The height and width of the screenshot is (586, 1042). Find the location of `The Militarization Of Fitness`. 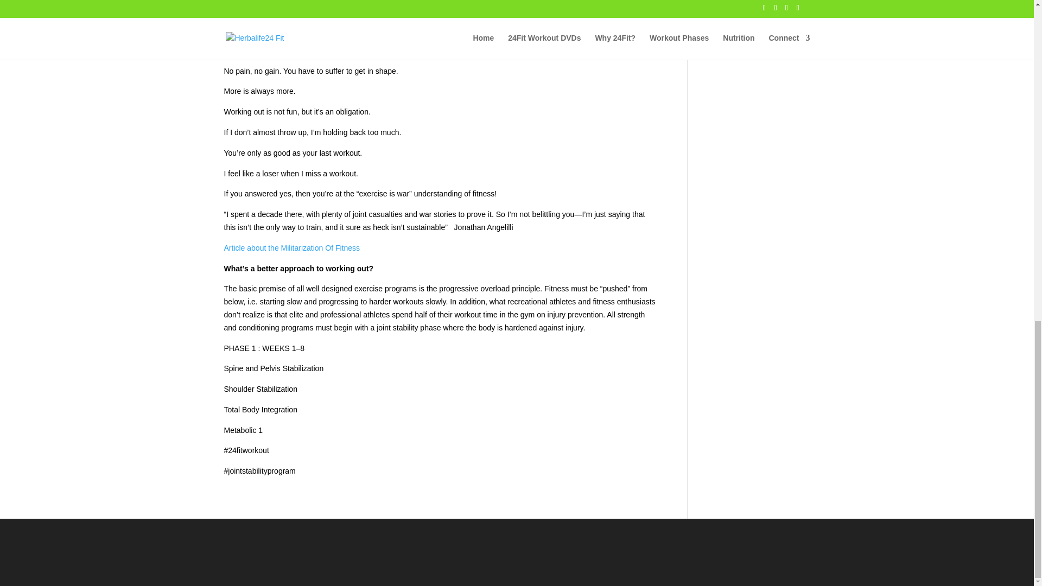

The Militarization Of Fitness is located at coordinates (291, 248).